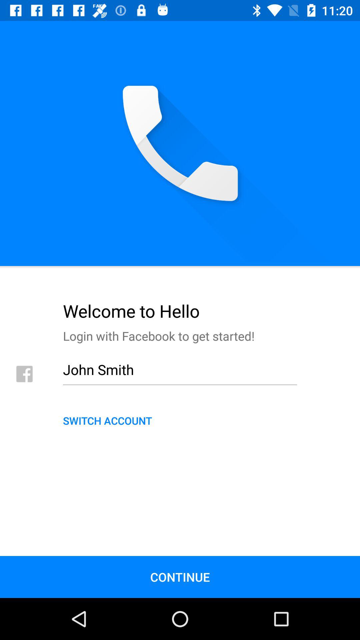  I want to click on tap item above continue, so click(180, 420).